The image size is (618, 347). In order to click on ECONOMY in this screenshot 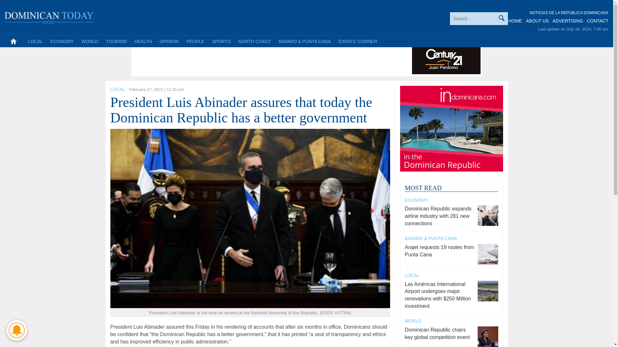, I will do `click(62, 41)`.